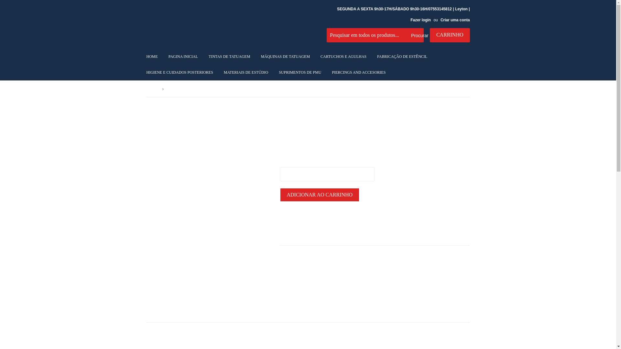 The width and height of the screenshot is (621, 349). I want to click on Fazer login, so click(420, 20).